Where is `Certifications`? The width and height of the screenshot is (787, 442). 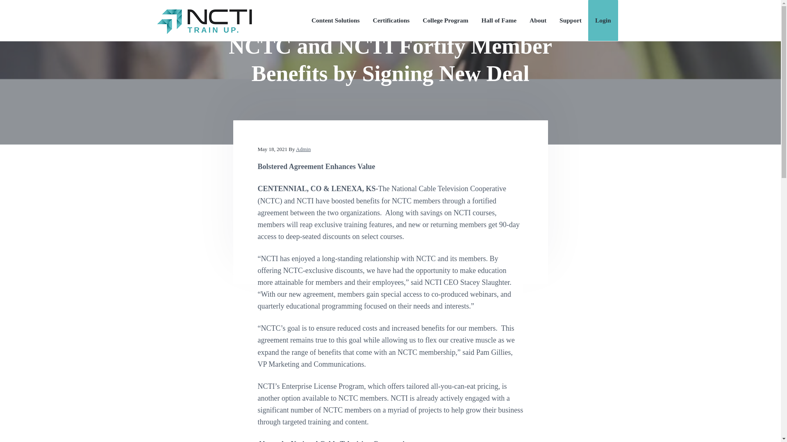
Certifications is located at coordinates (391, 20).